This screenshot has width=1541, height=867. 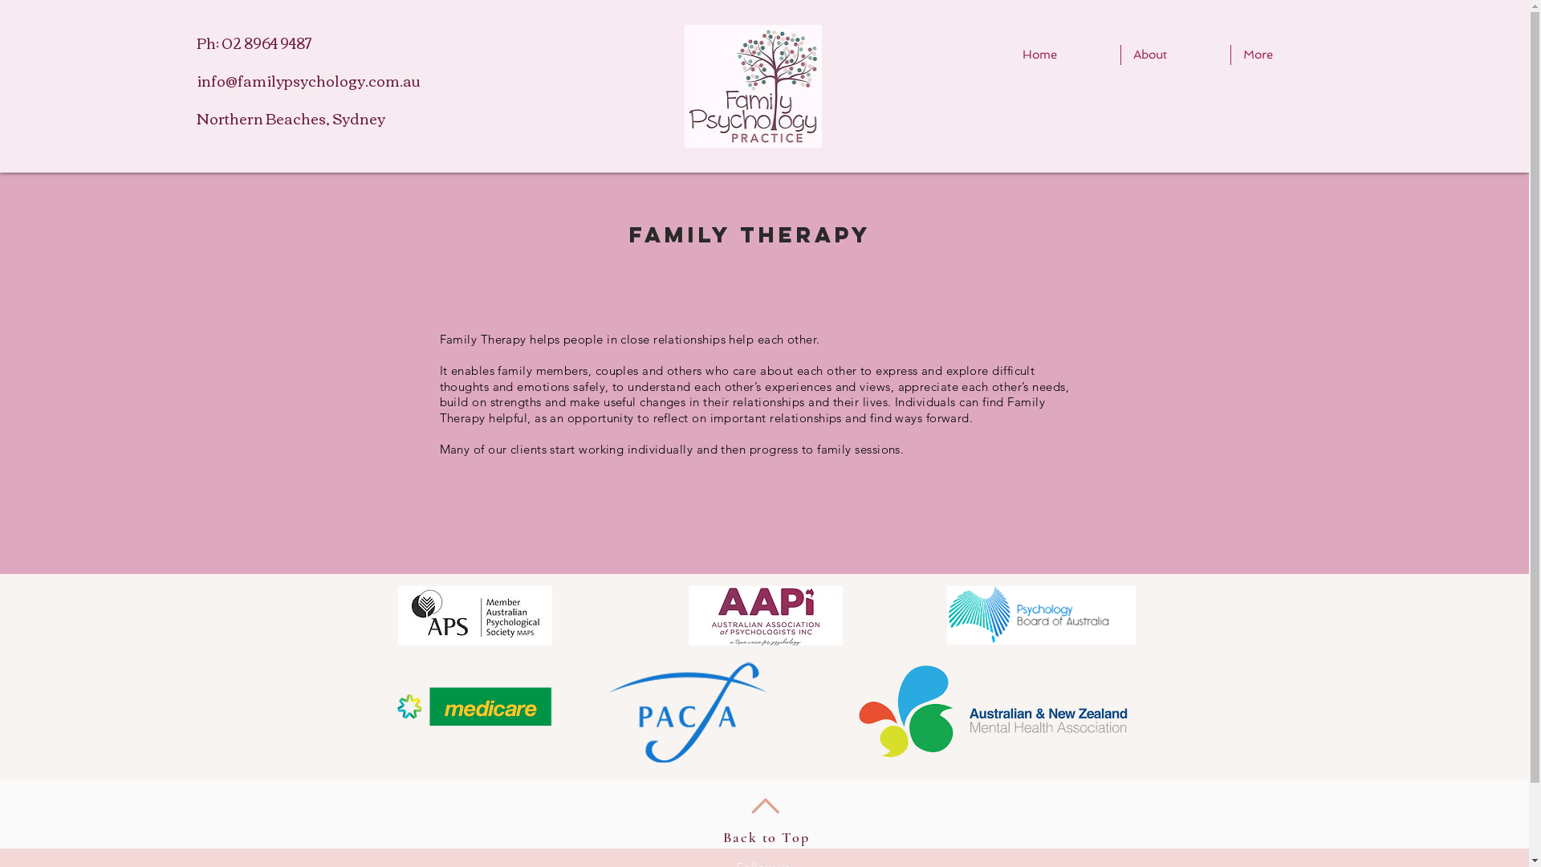 What do you see at coordinates (1175, 55) in the screenshot?
I see `About` at bounding box center [1175, 55].